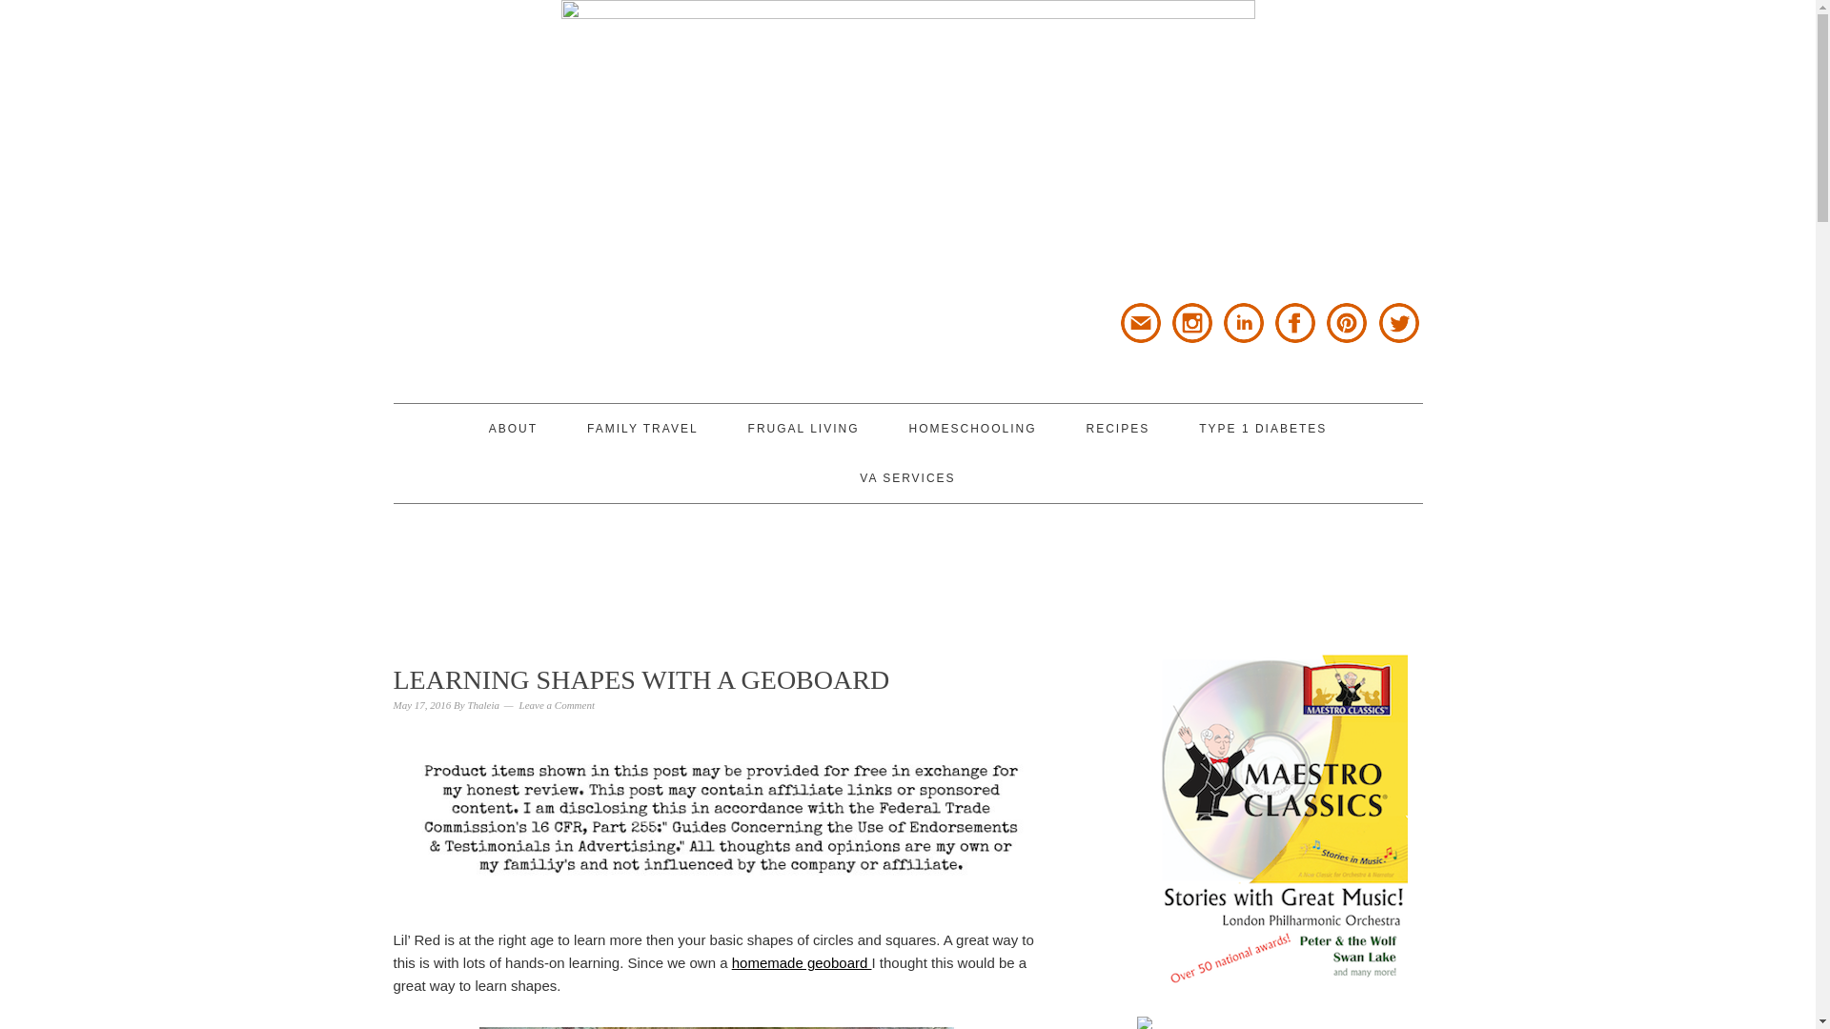 Image resolution: width=1830 pixels, height=1029 pixels. I want to click on TYPE 1 DIABETES, so click(1262, 429).